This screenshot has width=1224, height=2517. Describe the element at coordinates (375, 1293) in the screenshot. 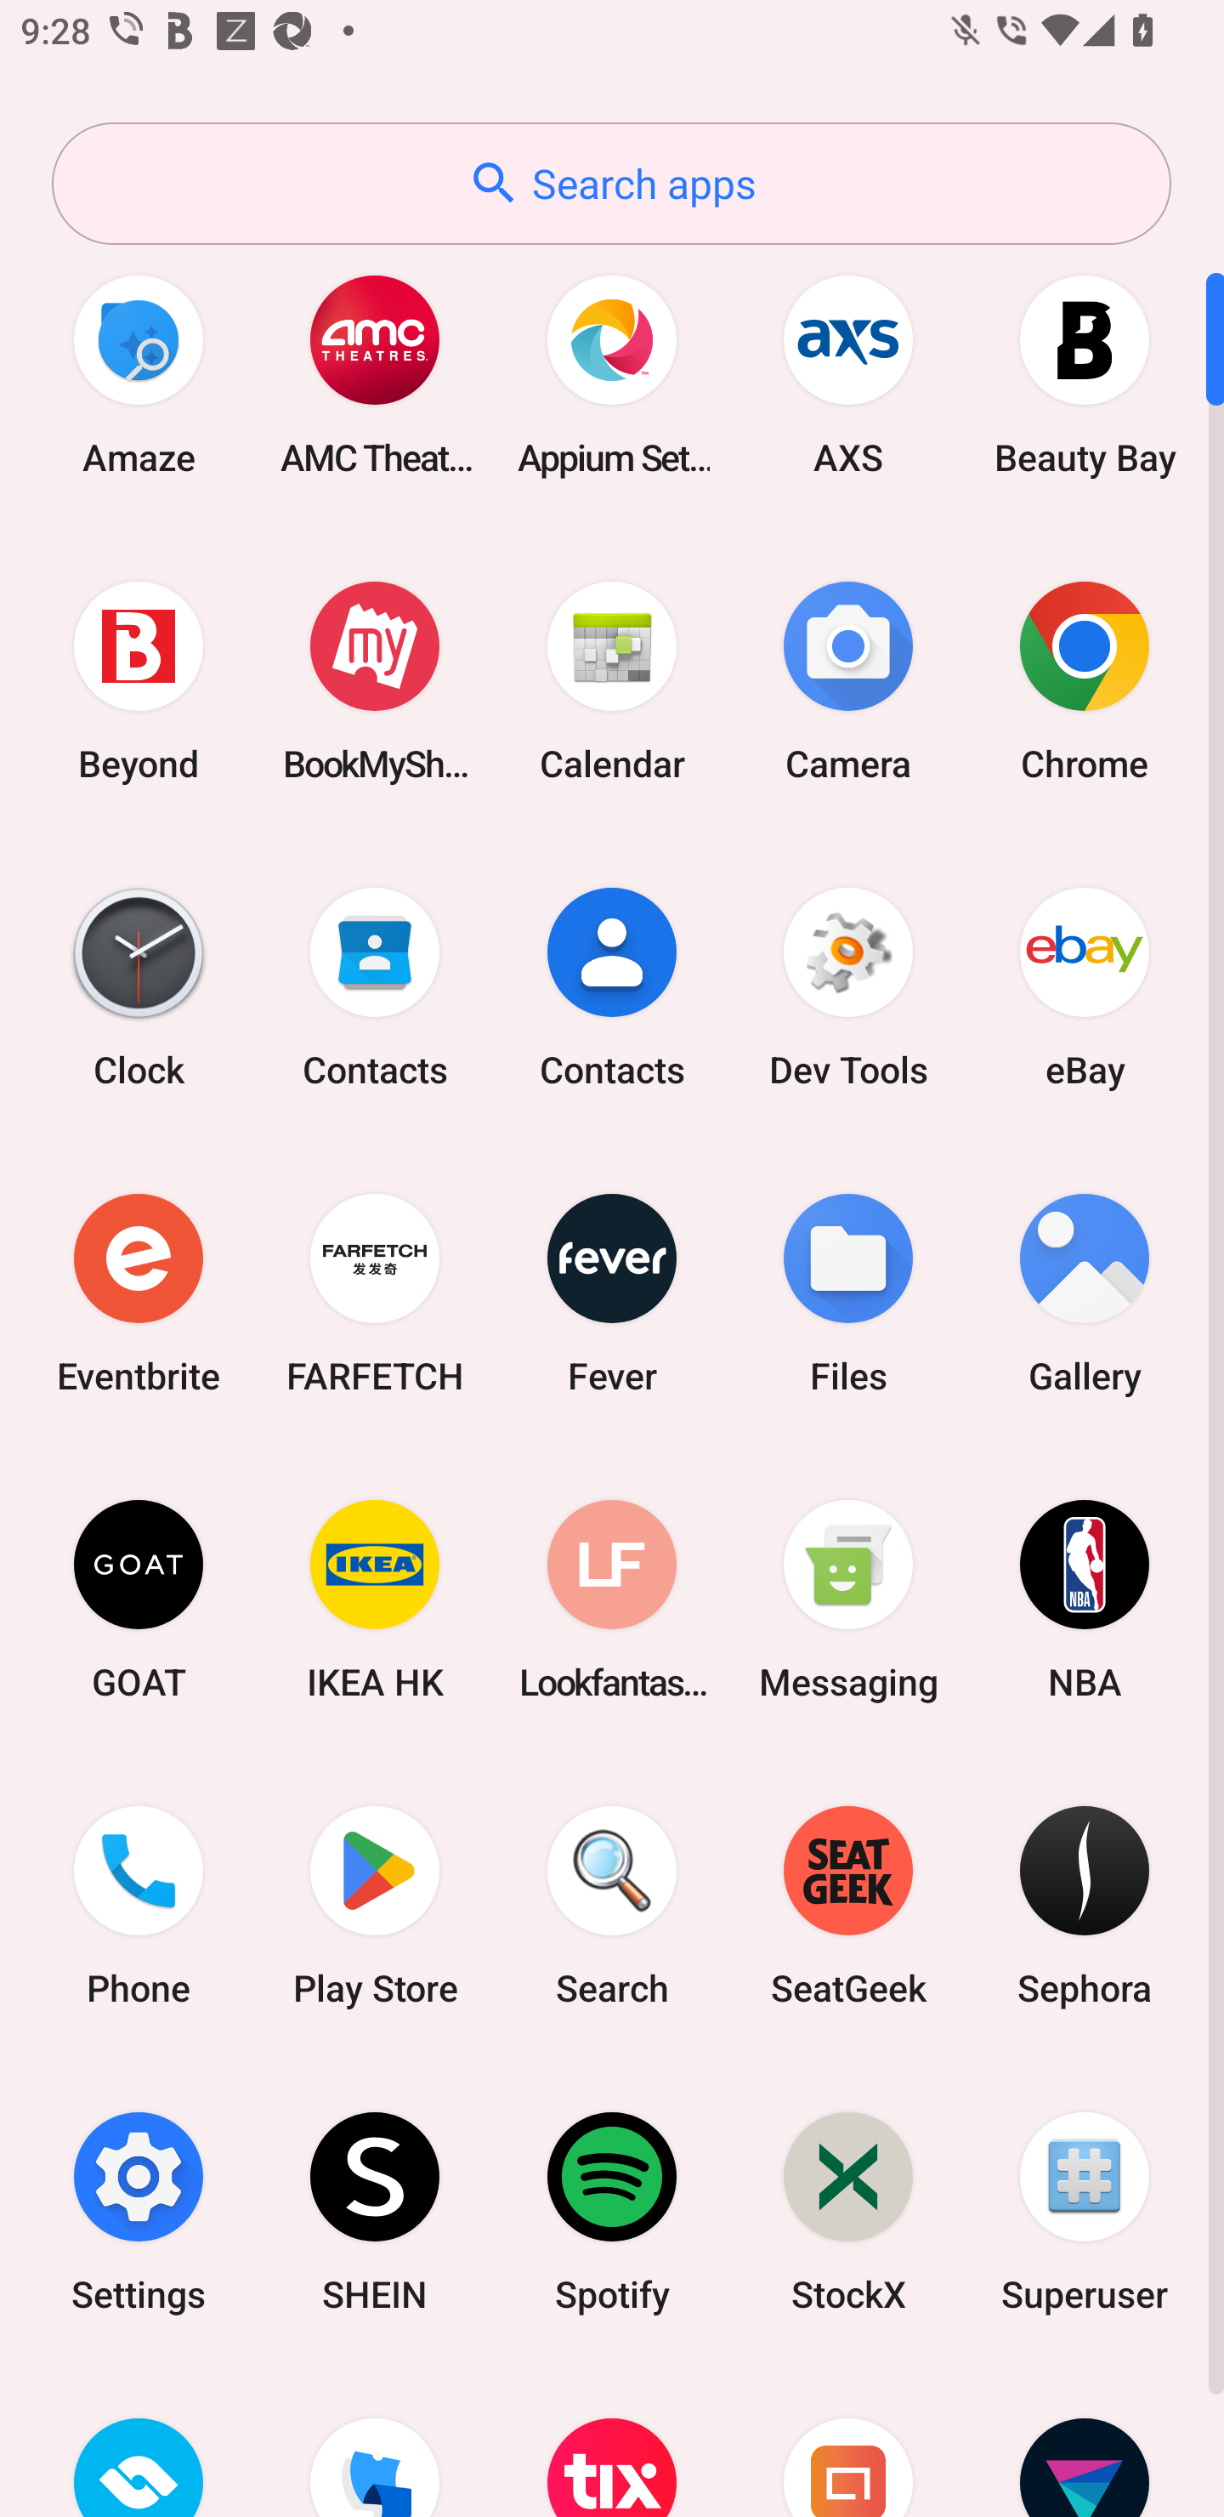

I see `FARFETCH` at that location.